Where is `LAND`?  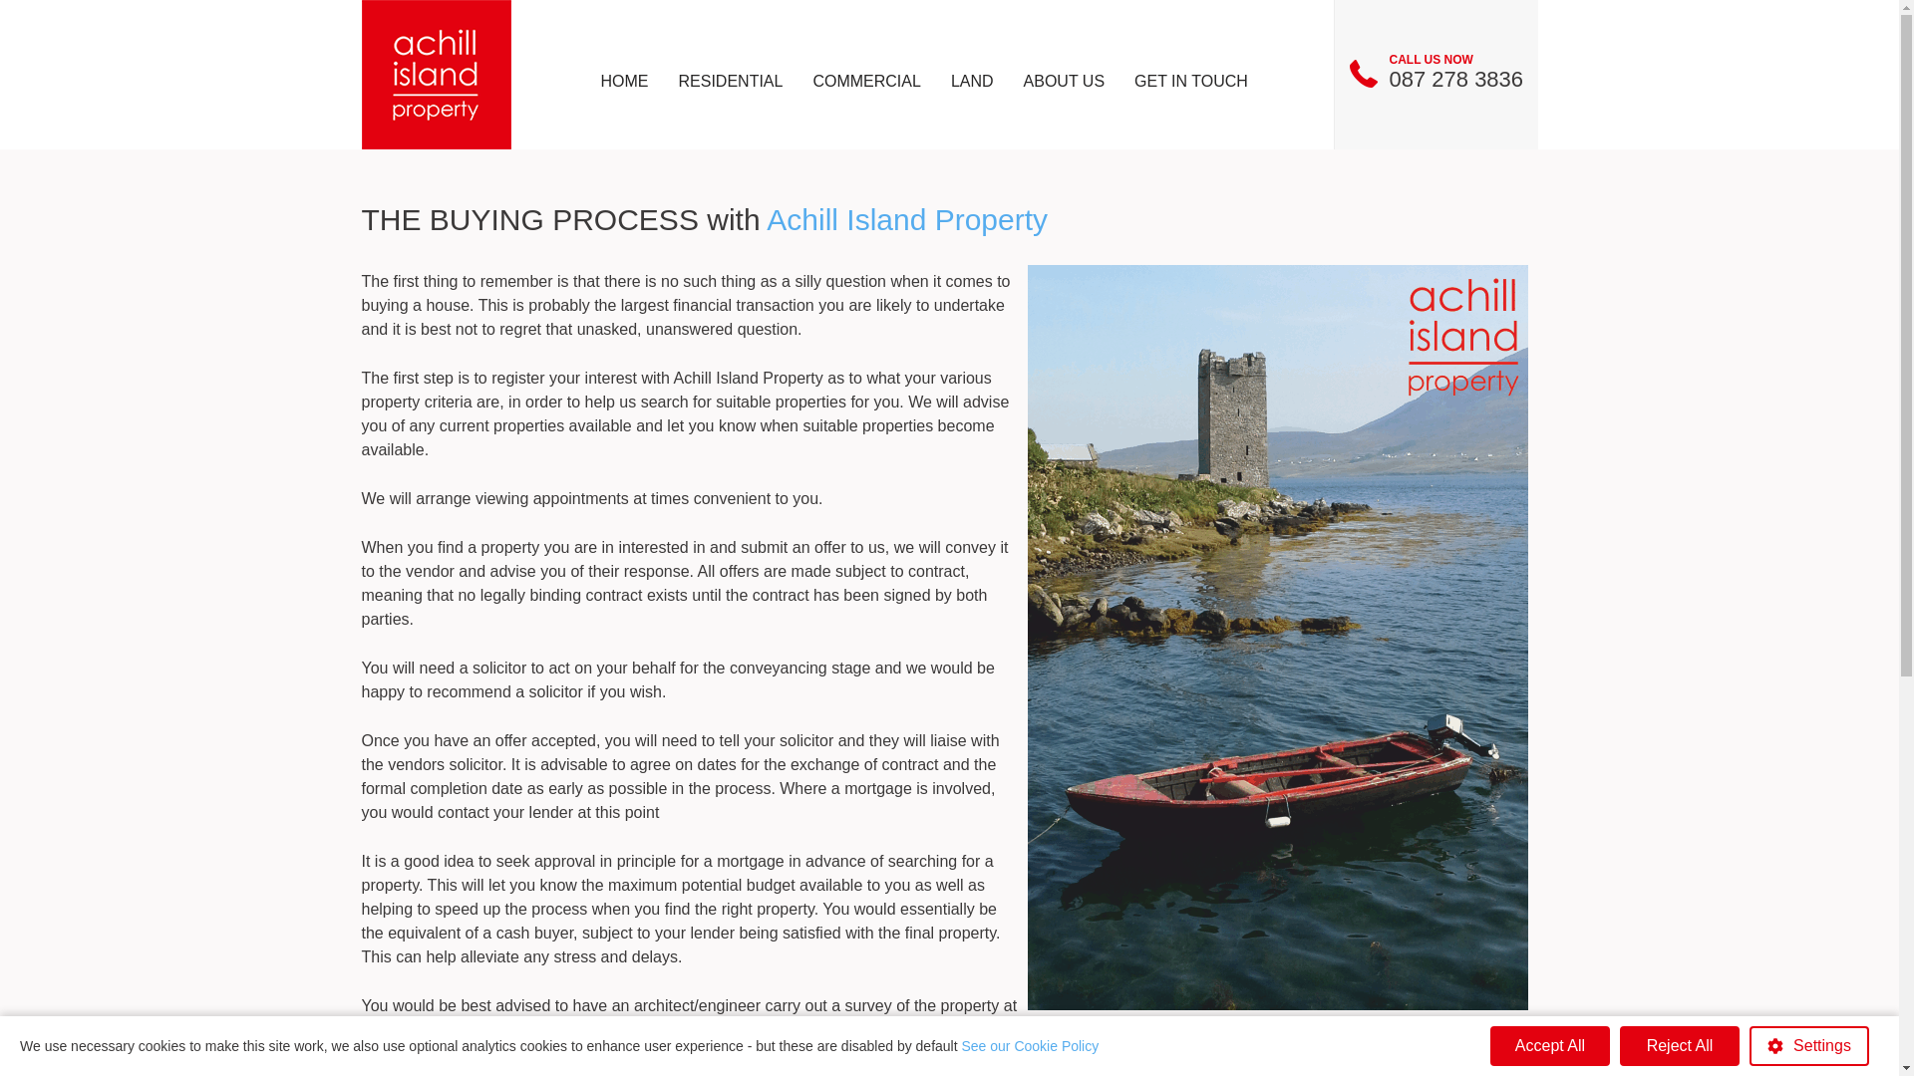
LAND is located at coordinates (971, 82).